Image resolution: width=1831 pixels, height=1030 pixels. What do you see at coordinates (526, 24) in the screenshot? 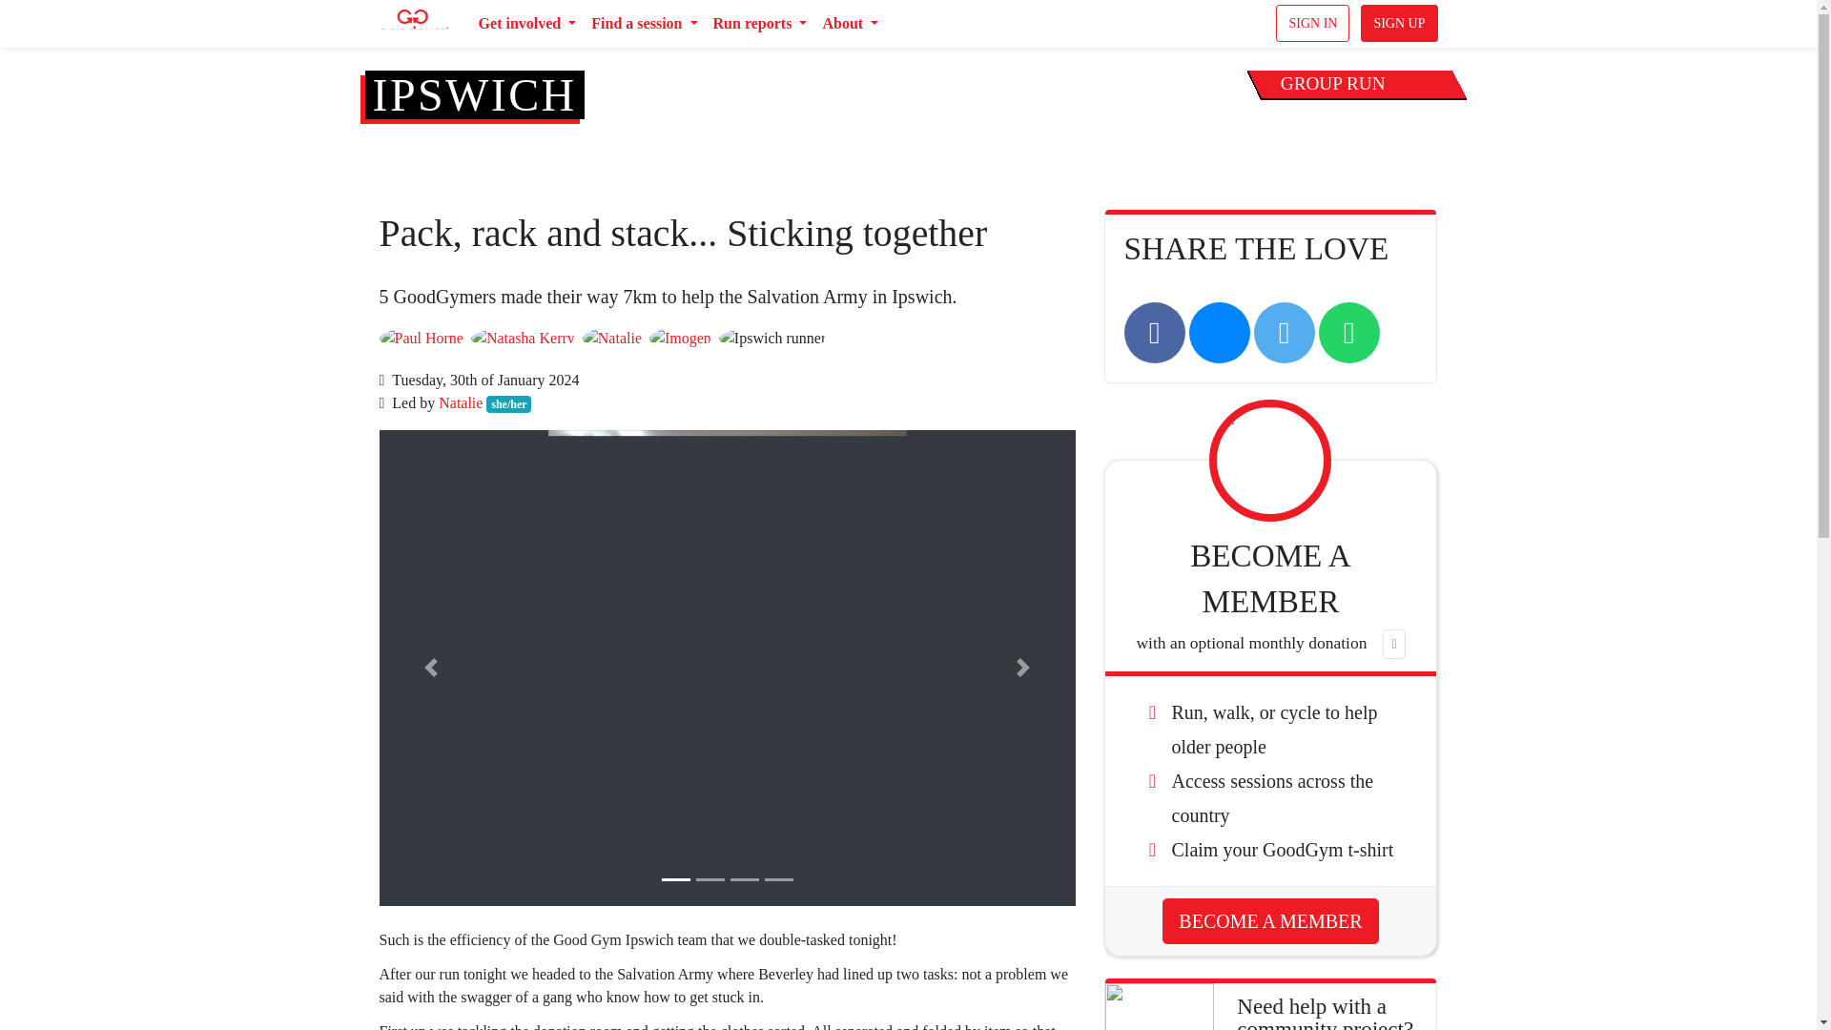
I see `Get involved` at bounding box center [526, 24].